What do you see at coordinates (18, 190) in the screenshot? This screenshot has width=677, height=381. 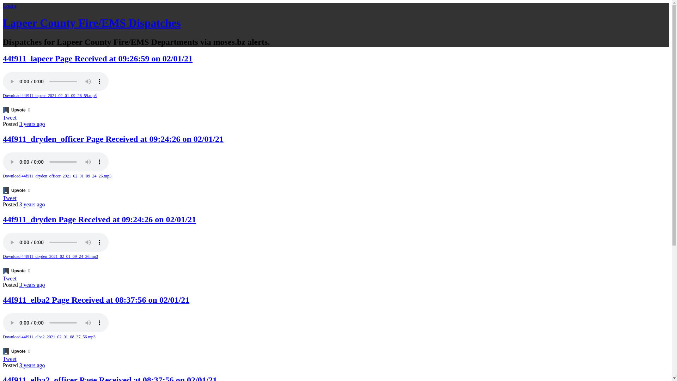 I see `UpVote 0` at bounding box center [18, 190].